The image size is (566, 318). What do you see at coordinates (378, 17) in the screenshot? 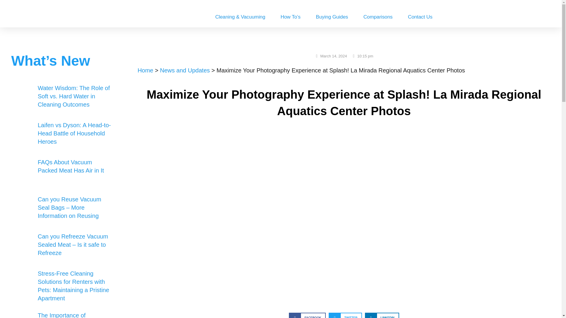
I see `Comparisons` at bounding box center [378, 17].